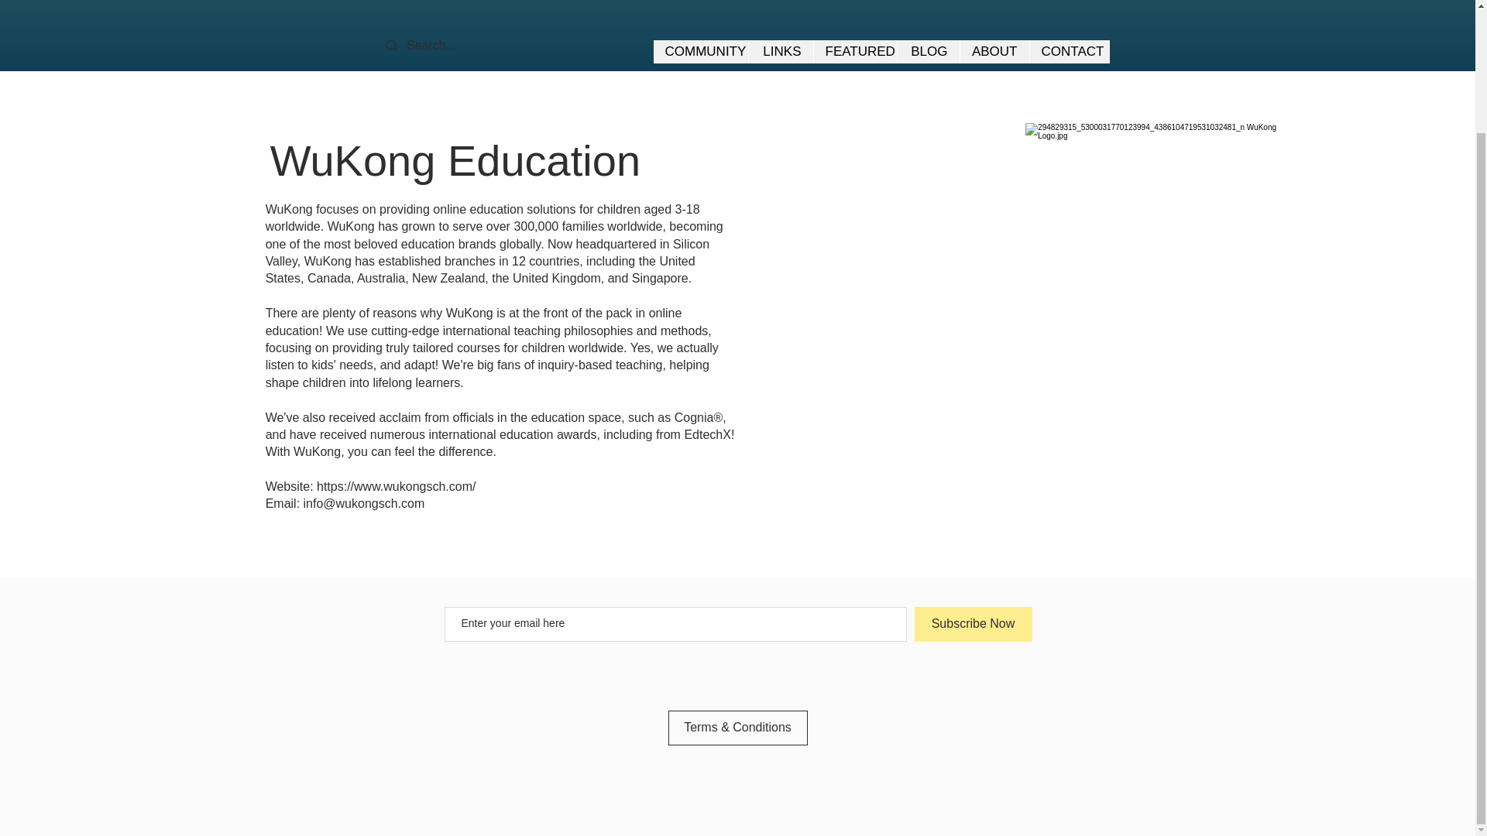  What do you see at coordinates (700, 51) in the screenshot?
I see `COMMUNITY` at bounding box center [700, 51].